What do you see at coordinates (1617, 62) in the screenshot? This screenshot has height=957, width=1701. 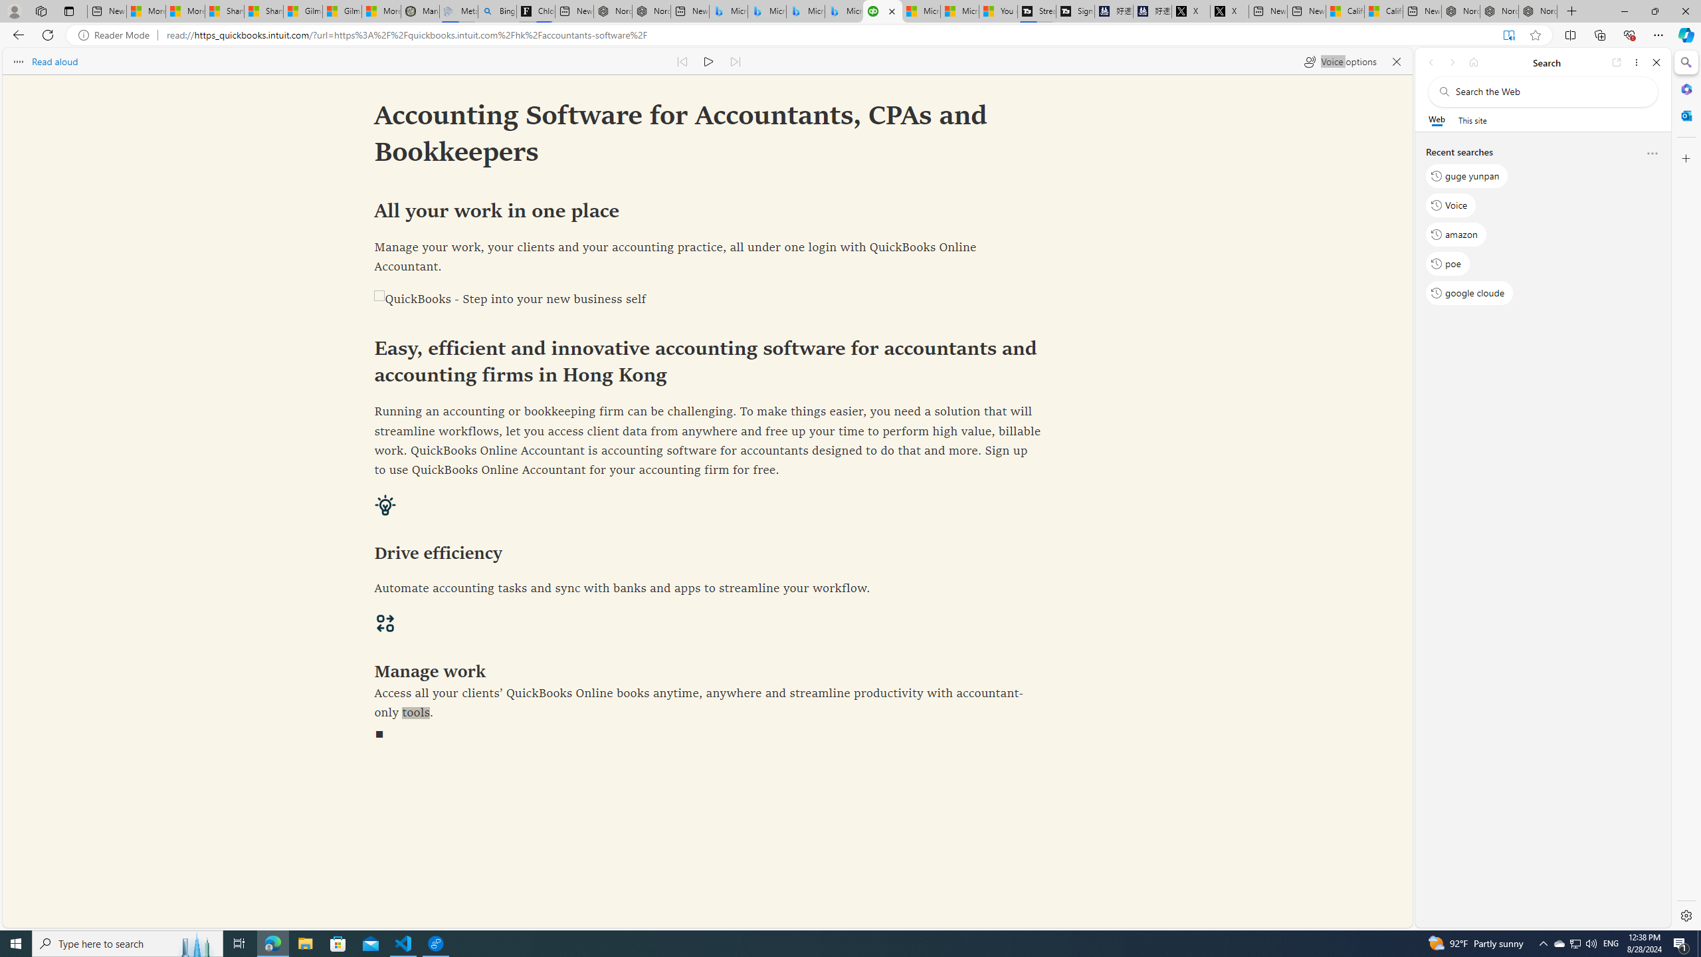 I see `Open link in new tab` at bounding box center [1617, 62].